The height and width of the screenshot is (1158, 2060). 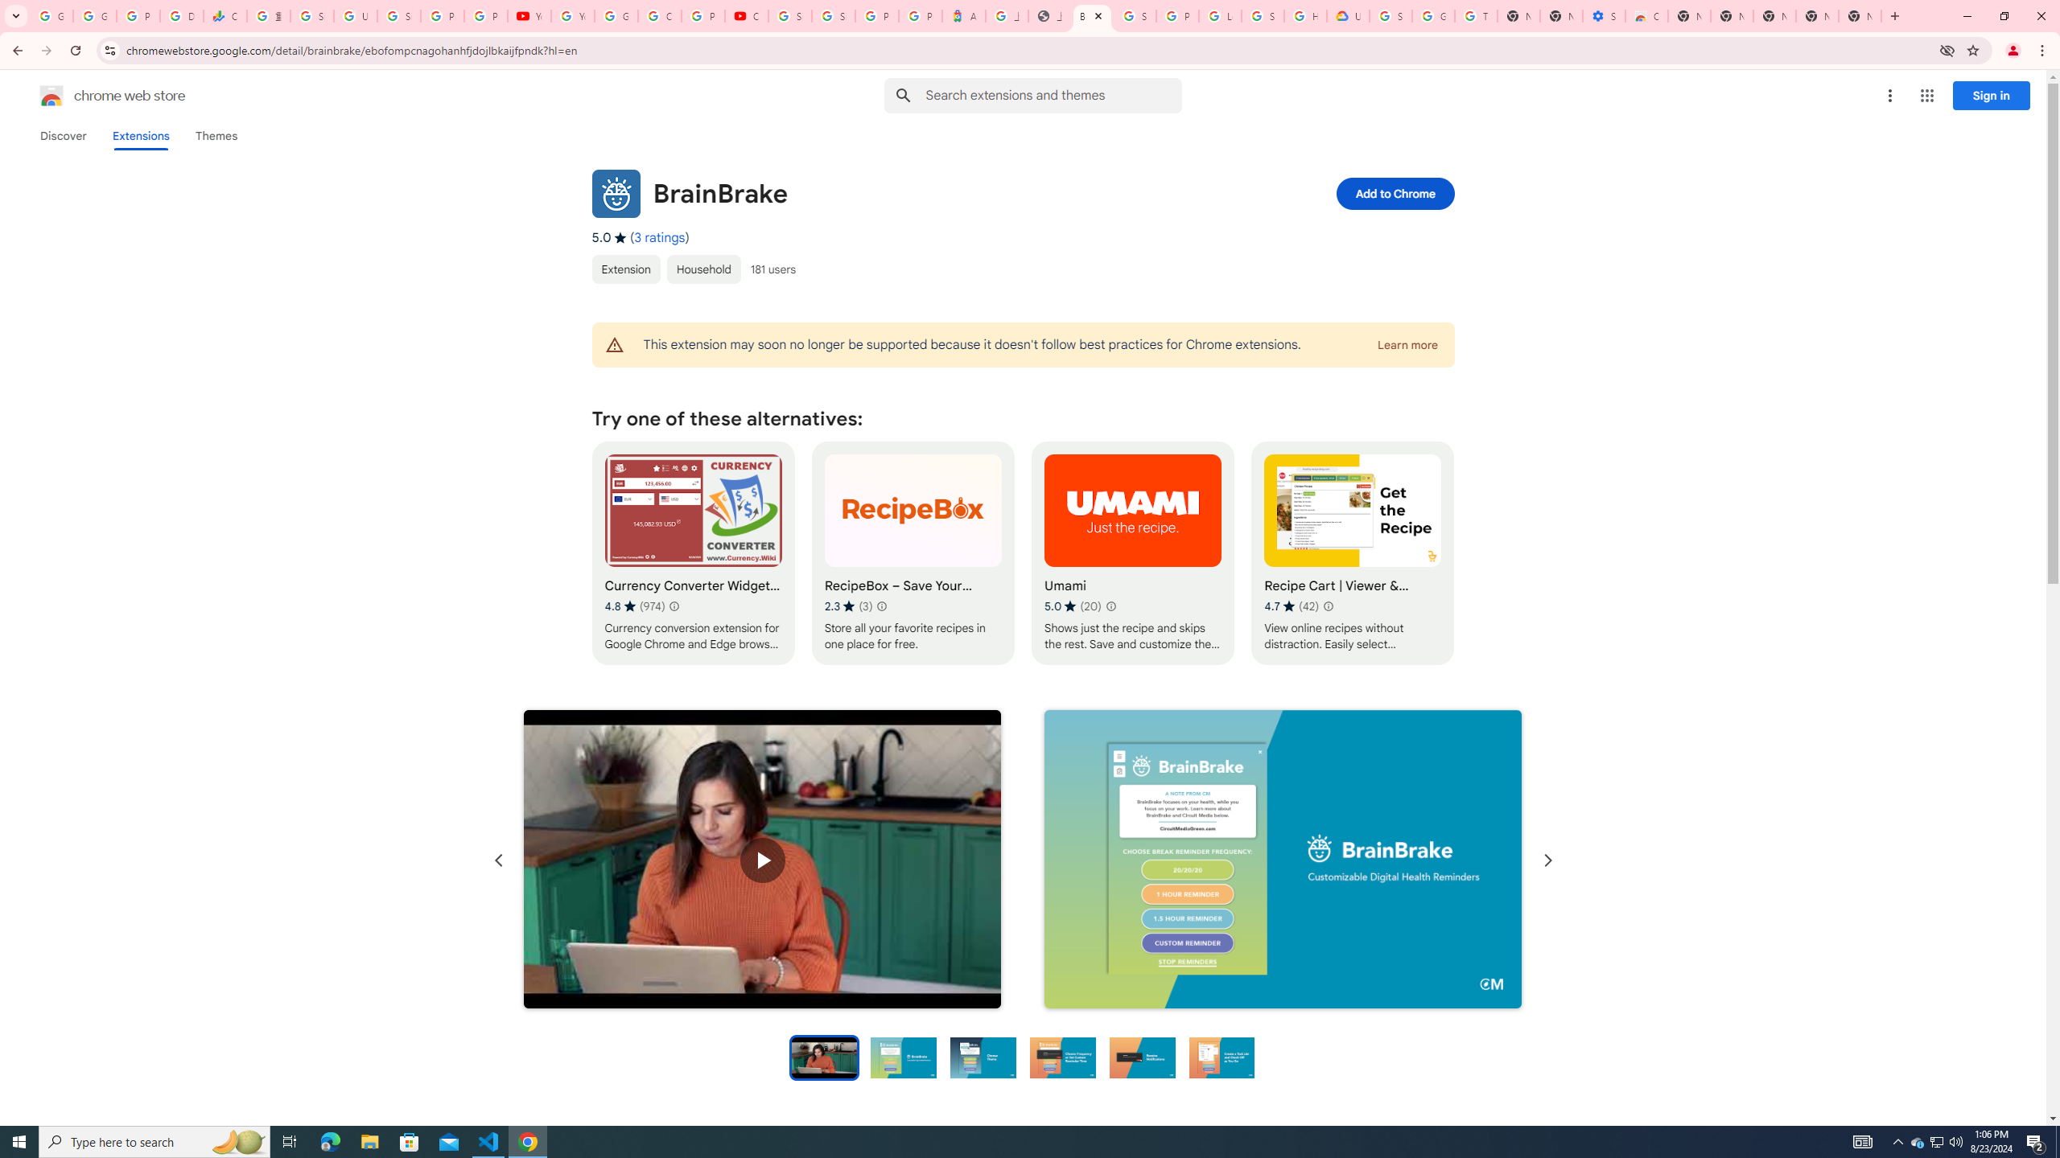 What do you see at coordinates (1053, 95) in the screenshot?
I see `Search input` at bounding box center [1053, 95].